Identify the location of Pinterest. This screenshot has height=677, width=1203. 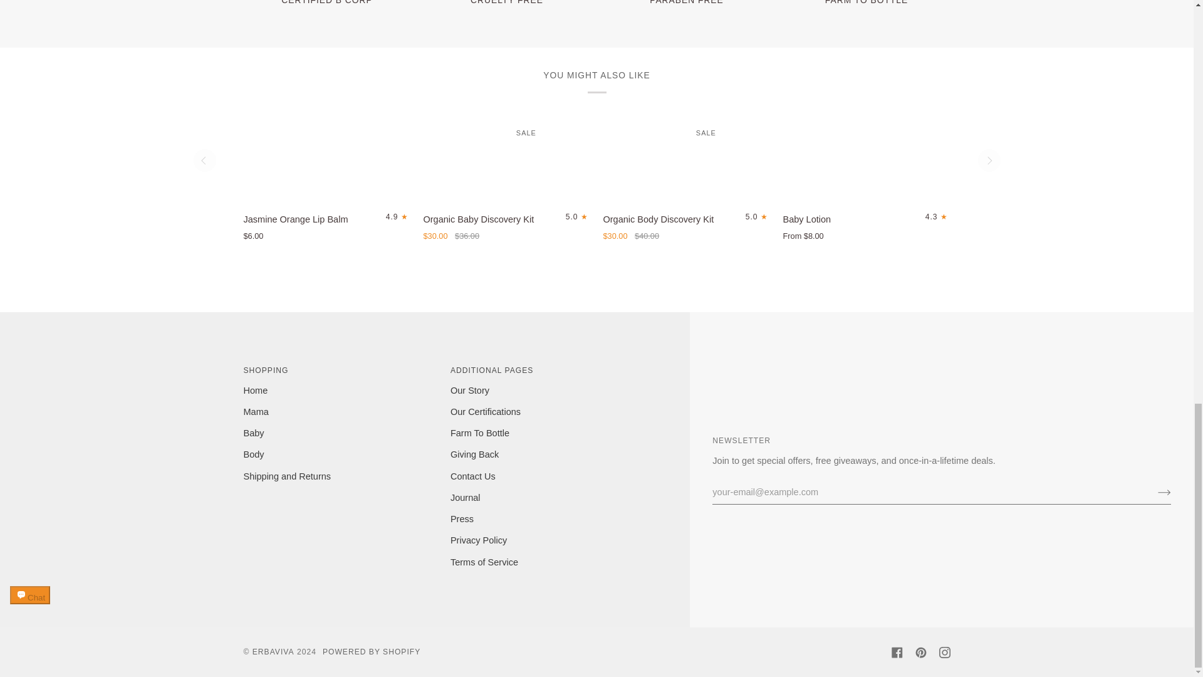
(920, 652).